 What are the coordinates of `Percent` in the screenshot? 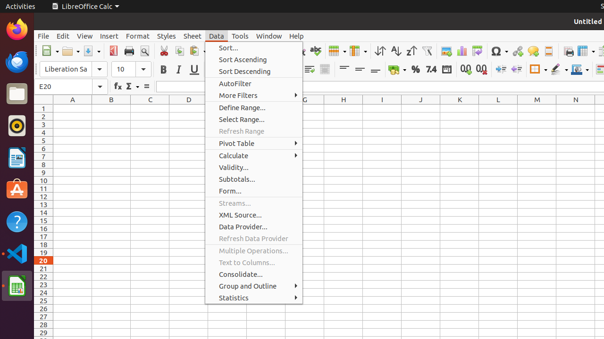 It's located at (415, 70).